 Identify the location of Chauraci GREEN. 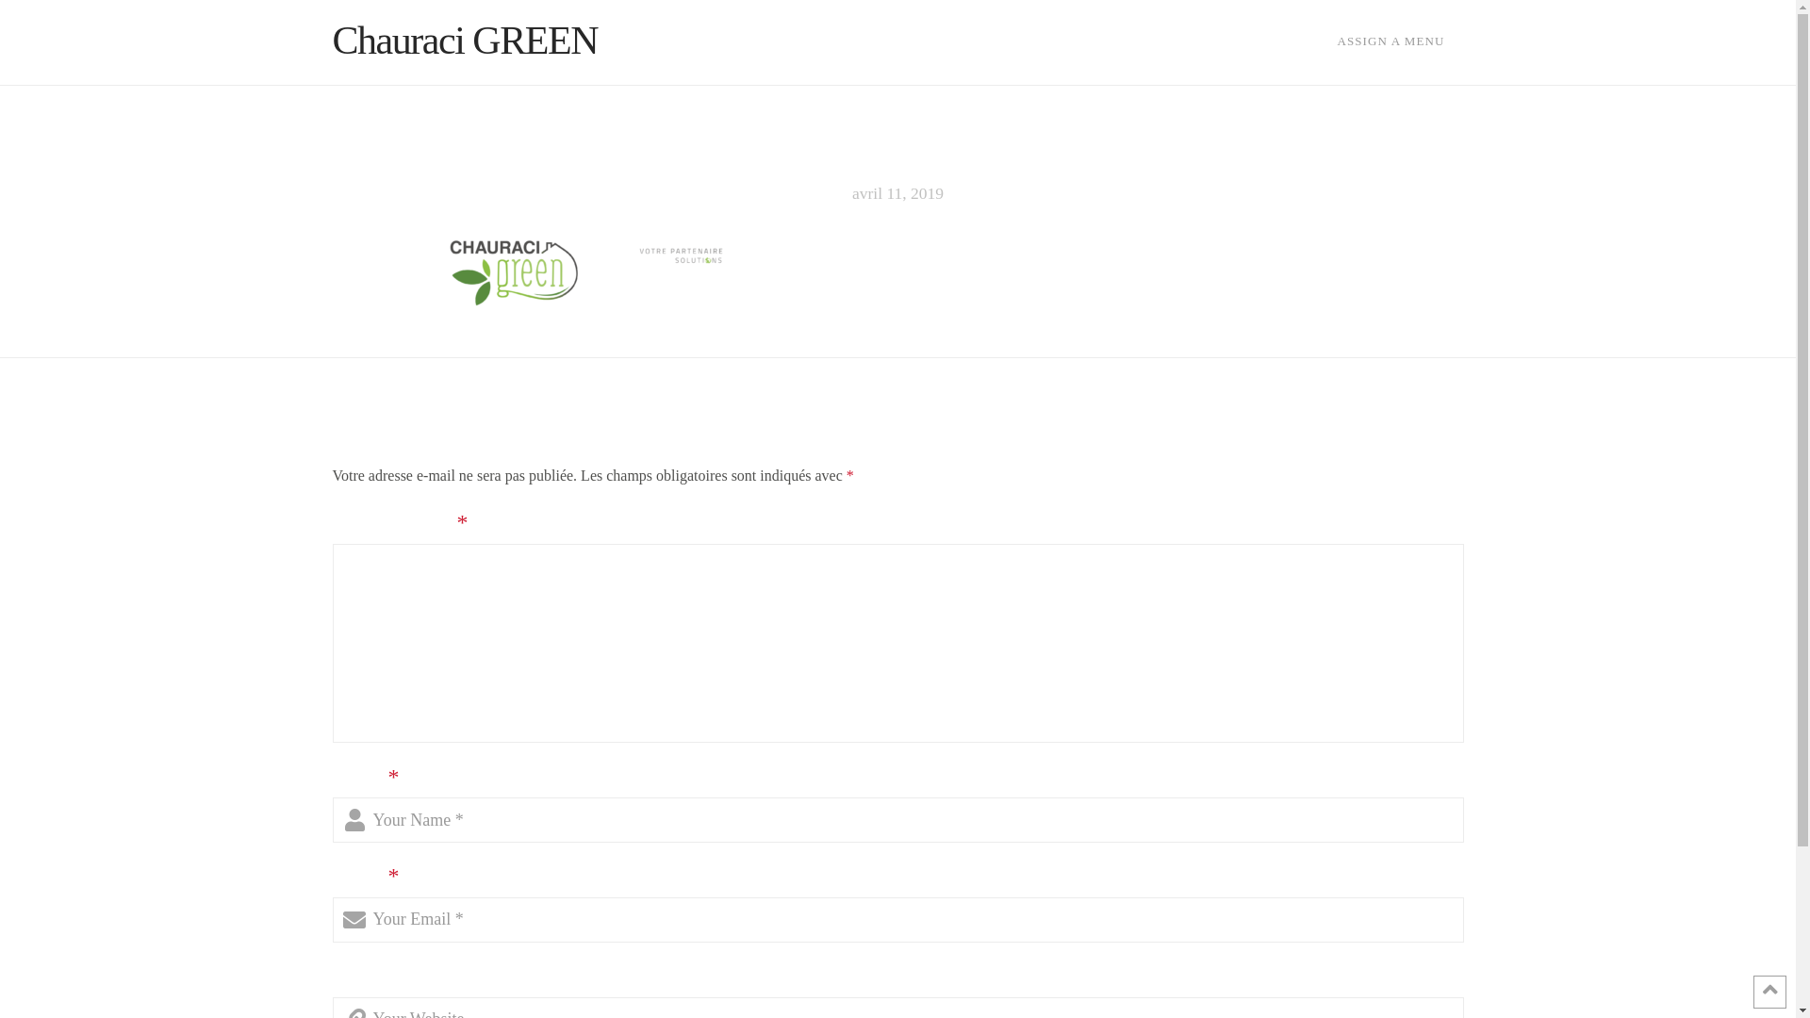
(465, 41).